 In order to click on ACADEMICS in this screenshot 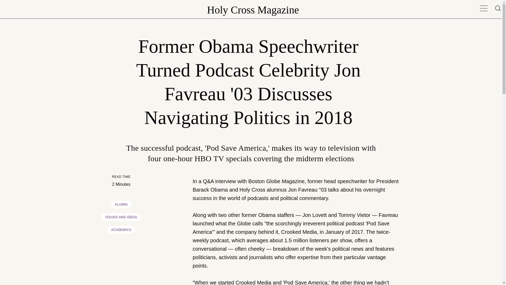, I will do `click(121, 230)`.